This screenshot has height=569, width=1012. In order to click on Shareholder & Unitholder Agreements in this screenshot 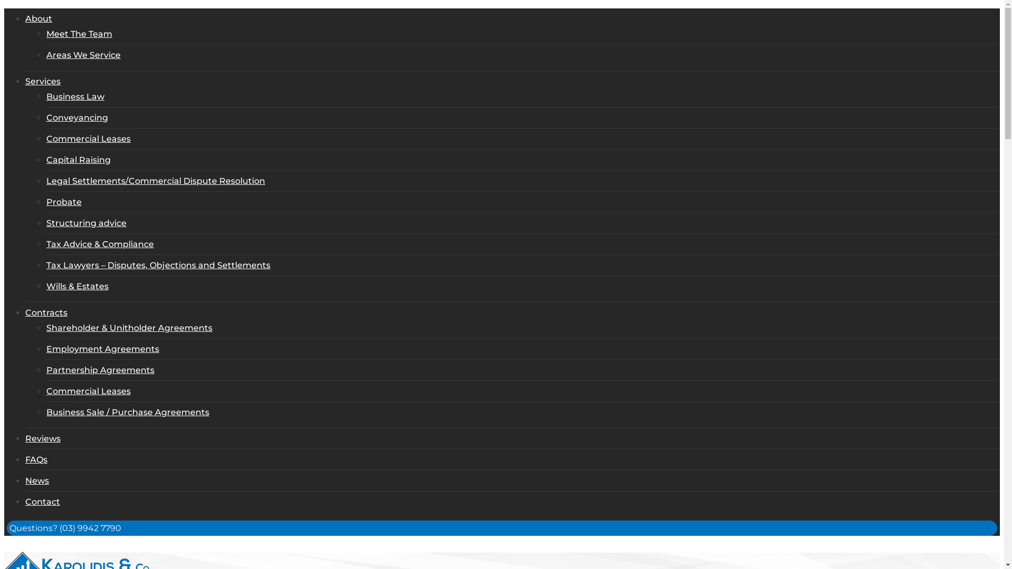, I will do `click(130, 328)`.